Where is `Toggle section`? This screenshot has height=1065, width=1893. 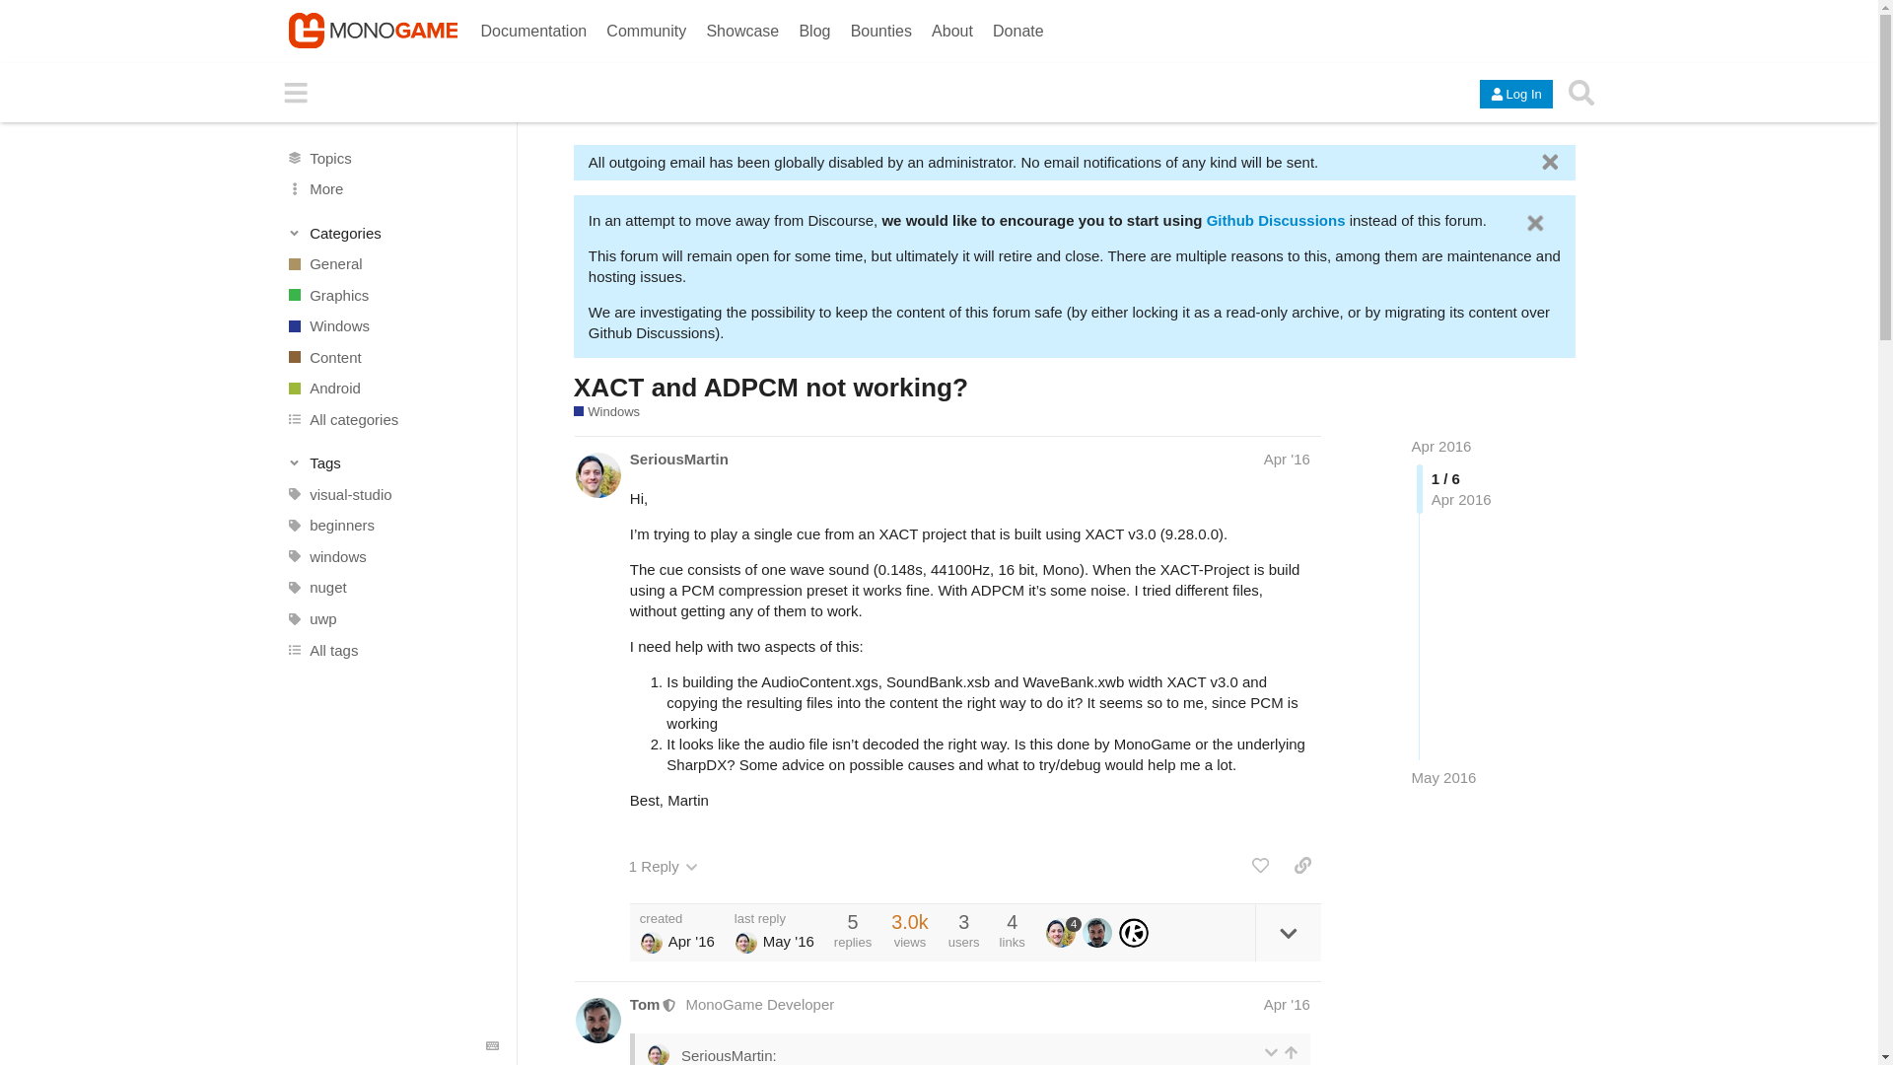
Toggle section is located at coordinates (392, 233).